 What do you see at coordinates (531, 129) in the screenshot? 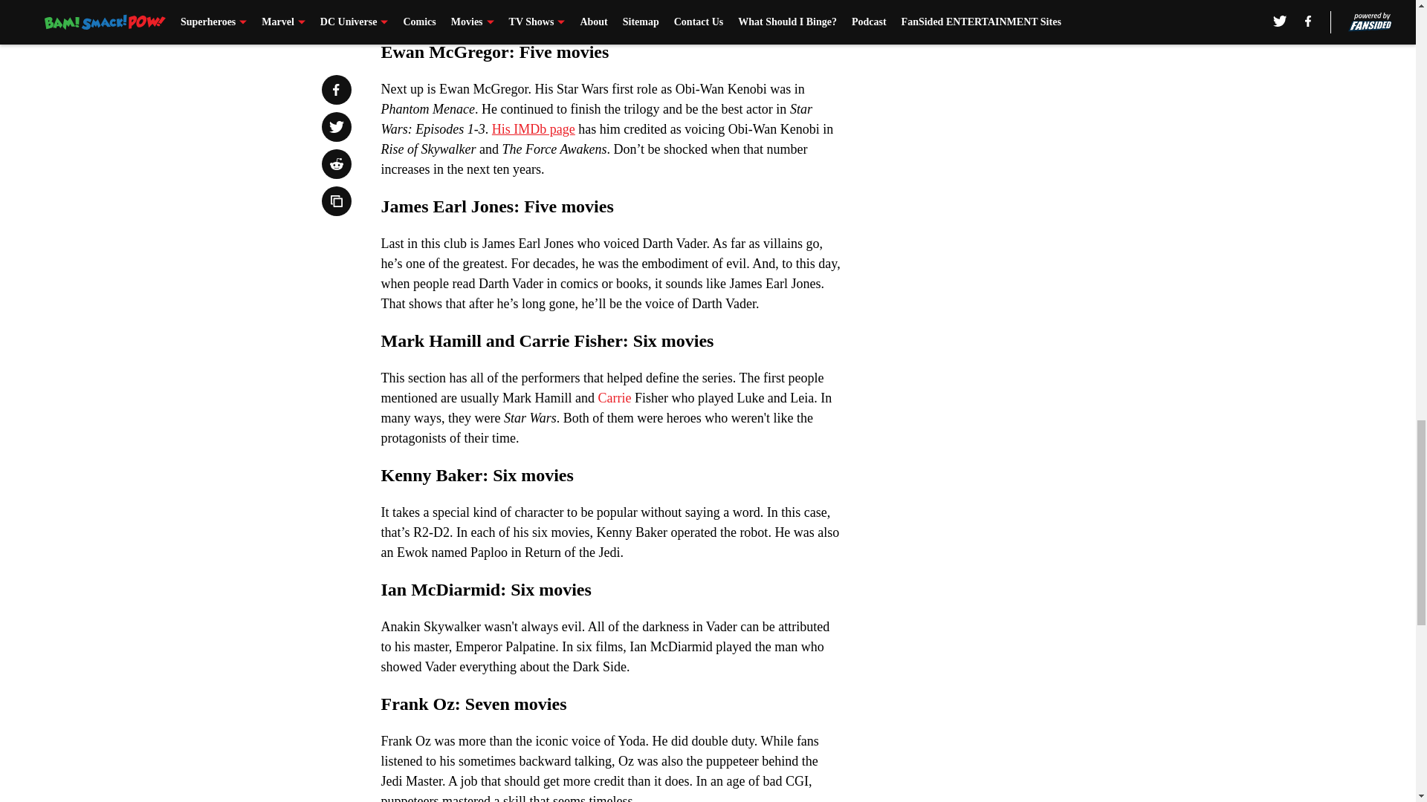
I see `His IMDb page` at bounding box center [531, 129].